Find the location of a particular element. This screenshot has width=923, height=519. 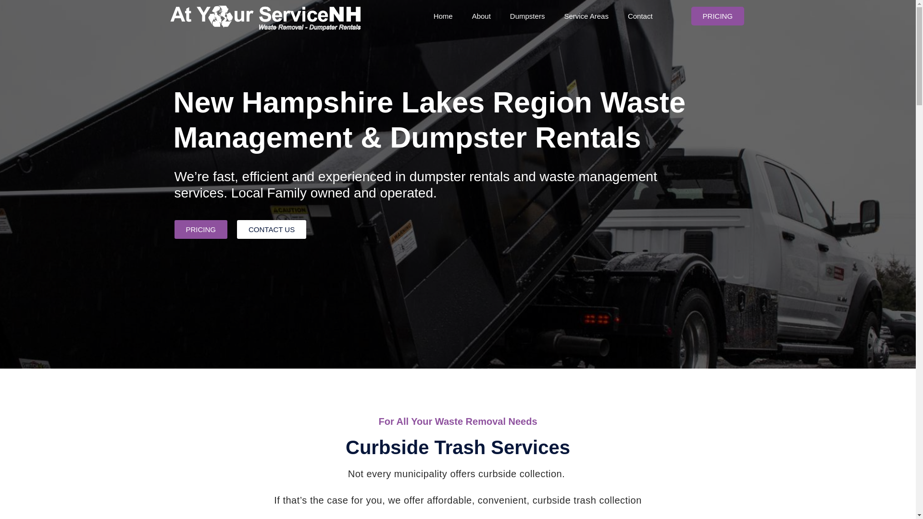

Contact is located at coordinates (640, 16).